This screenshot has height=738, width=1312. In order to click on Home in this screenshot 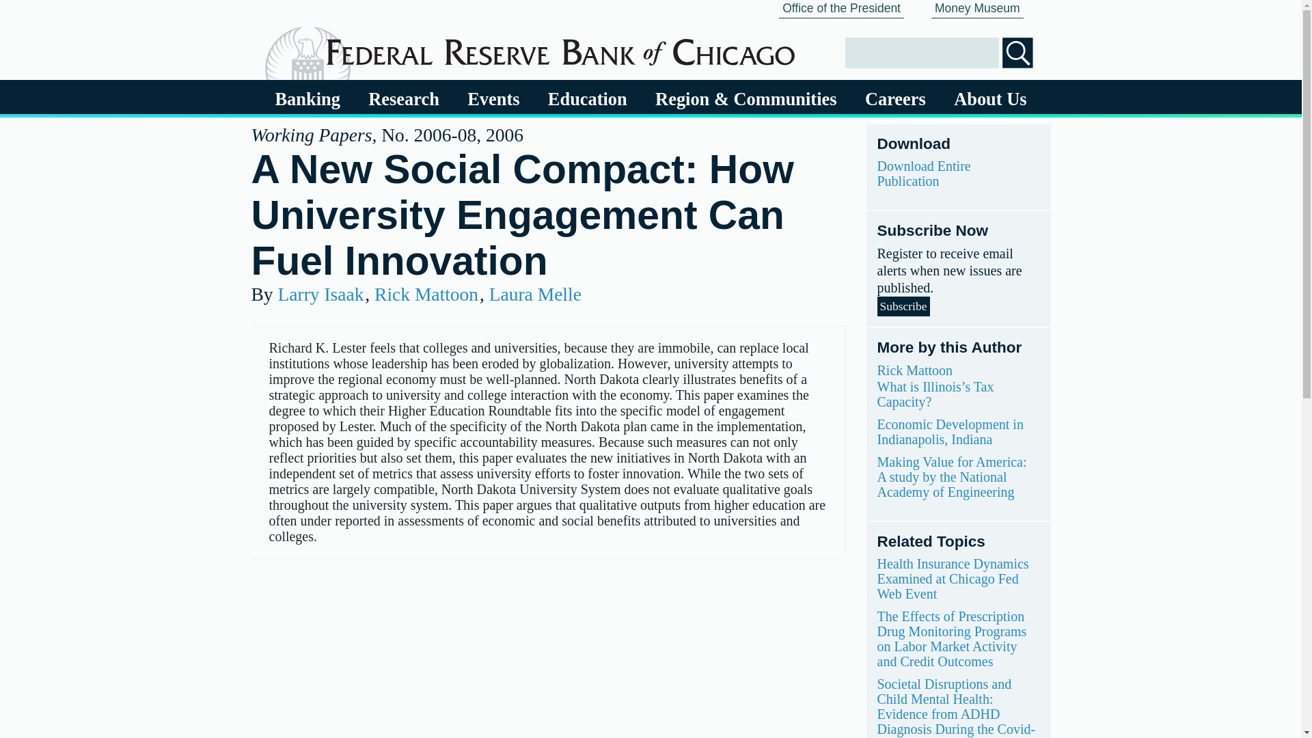, I will do `click(560, 47)`.